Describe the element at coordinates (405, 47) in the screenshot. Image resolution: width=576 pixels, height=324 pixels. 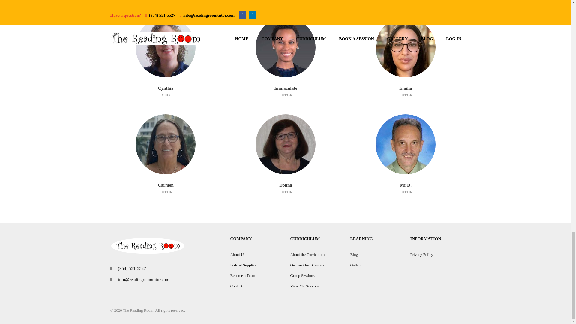
I see `Click the name for the entire profile.` at that location.